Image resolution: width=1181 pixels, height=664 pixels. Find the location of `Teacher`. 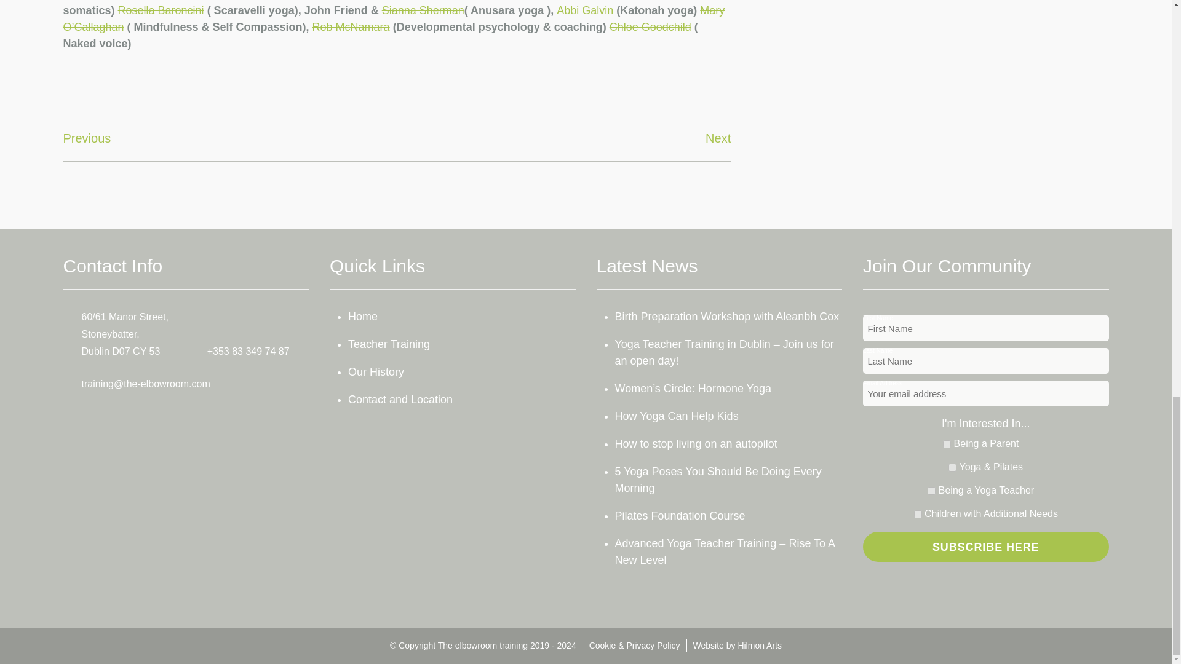

Teacher is located at coordinates (931, 491).